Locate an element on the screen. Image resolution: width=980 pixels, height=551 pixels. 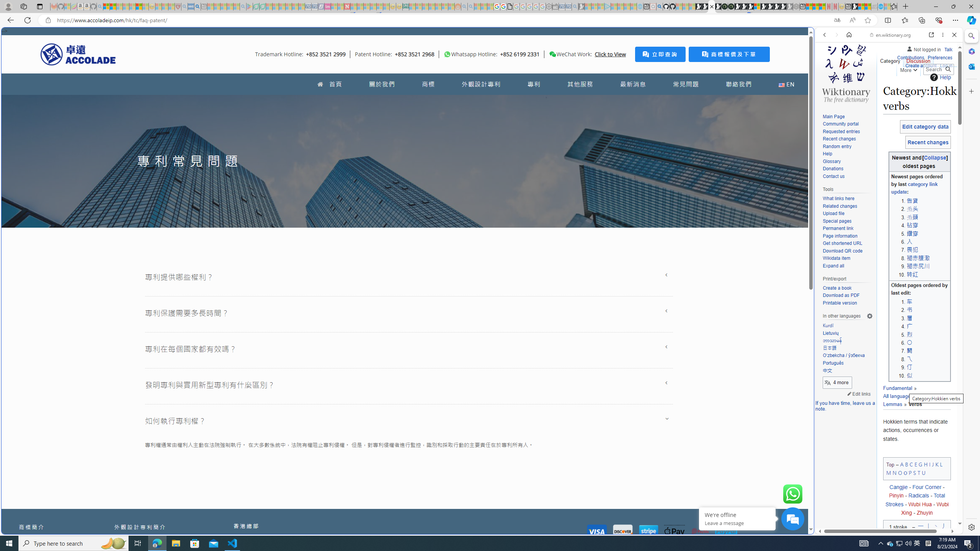
Permanent link is located at coordinates (838, 228).